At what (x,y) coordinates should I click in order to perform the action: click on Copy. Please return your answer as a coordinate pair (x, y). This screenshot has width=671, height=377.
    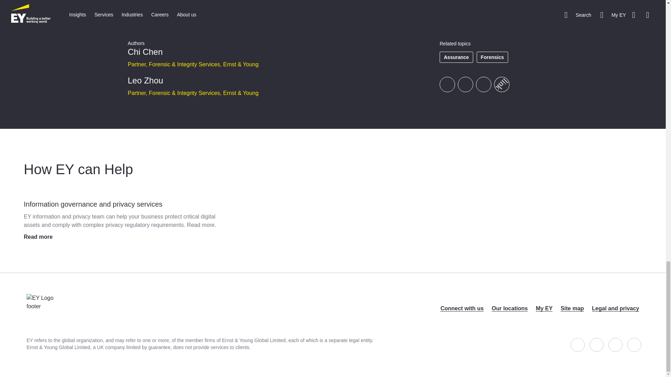
    Looking at the image, I should click on (499, 81).